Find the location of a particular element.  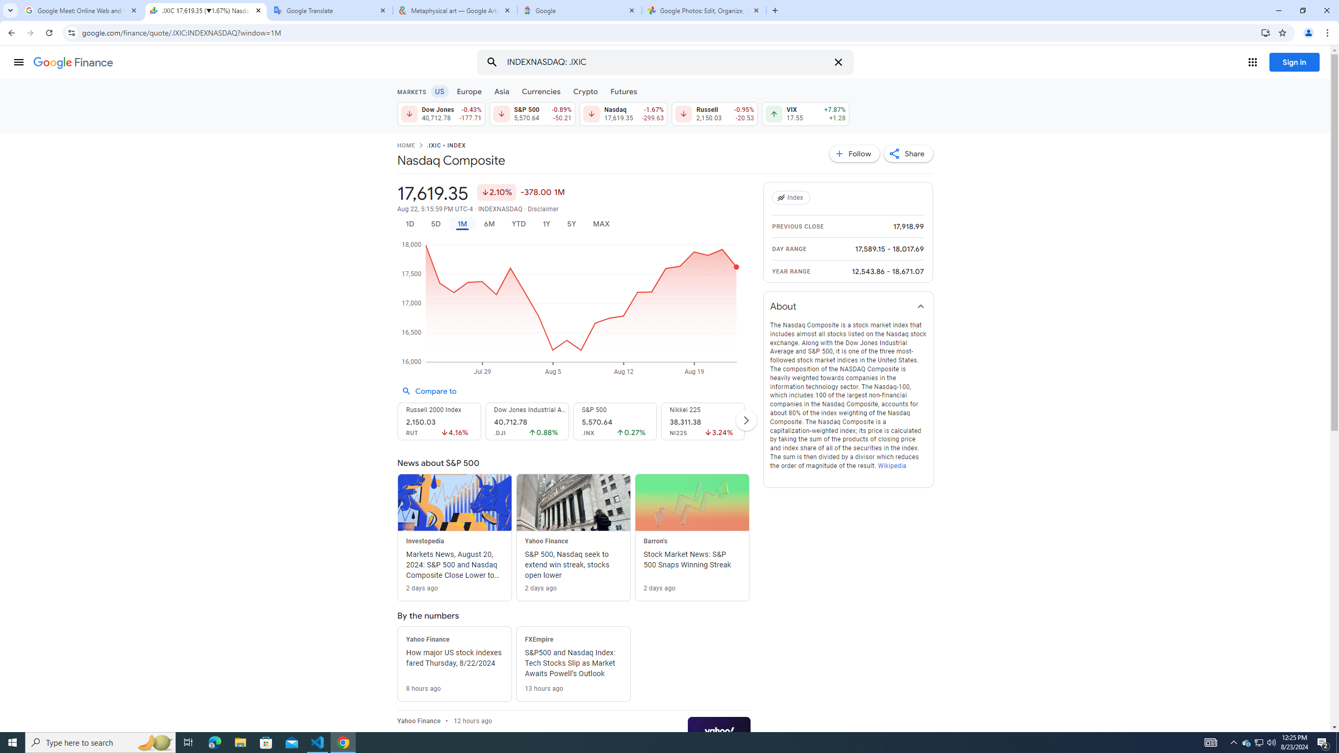

Index is located at coordinates (792, 198).